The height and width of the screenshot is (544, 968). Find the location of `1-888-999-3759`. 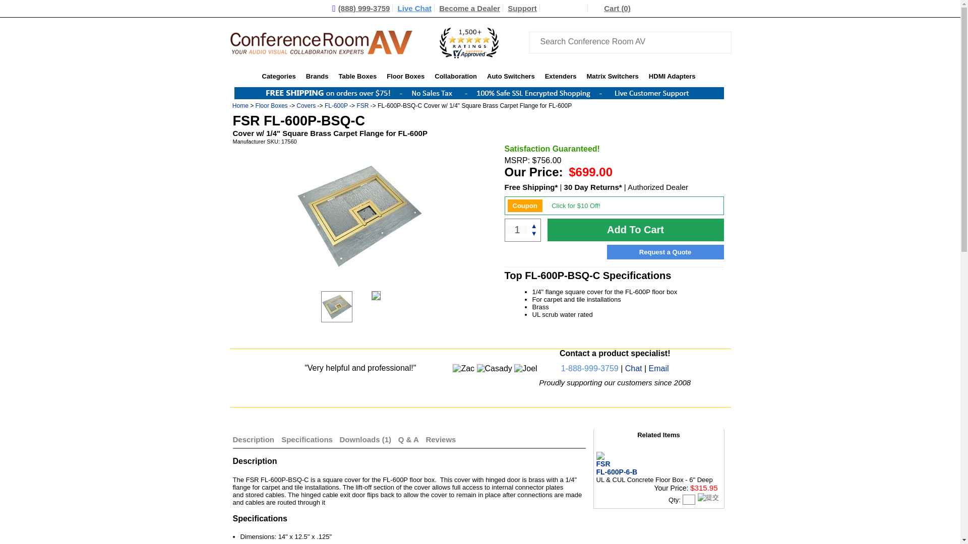

1-888-999-3759 is located at coordinates (590, 368).